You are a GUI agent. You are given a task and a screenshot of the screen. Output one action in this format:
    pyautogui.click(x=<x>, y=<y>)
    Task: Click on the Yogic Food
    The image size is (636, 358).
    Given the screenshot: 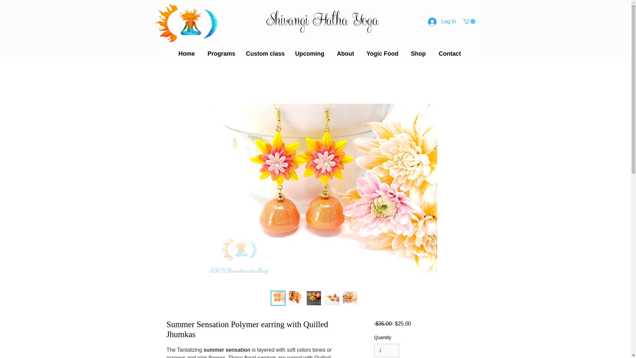 What is the action you would take?
    pyautogui.click(x=382, y=54)
    